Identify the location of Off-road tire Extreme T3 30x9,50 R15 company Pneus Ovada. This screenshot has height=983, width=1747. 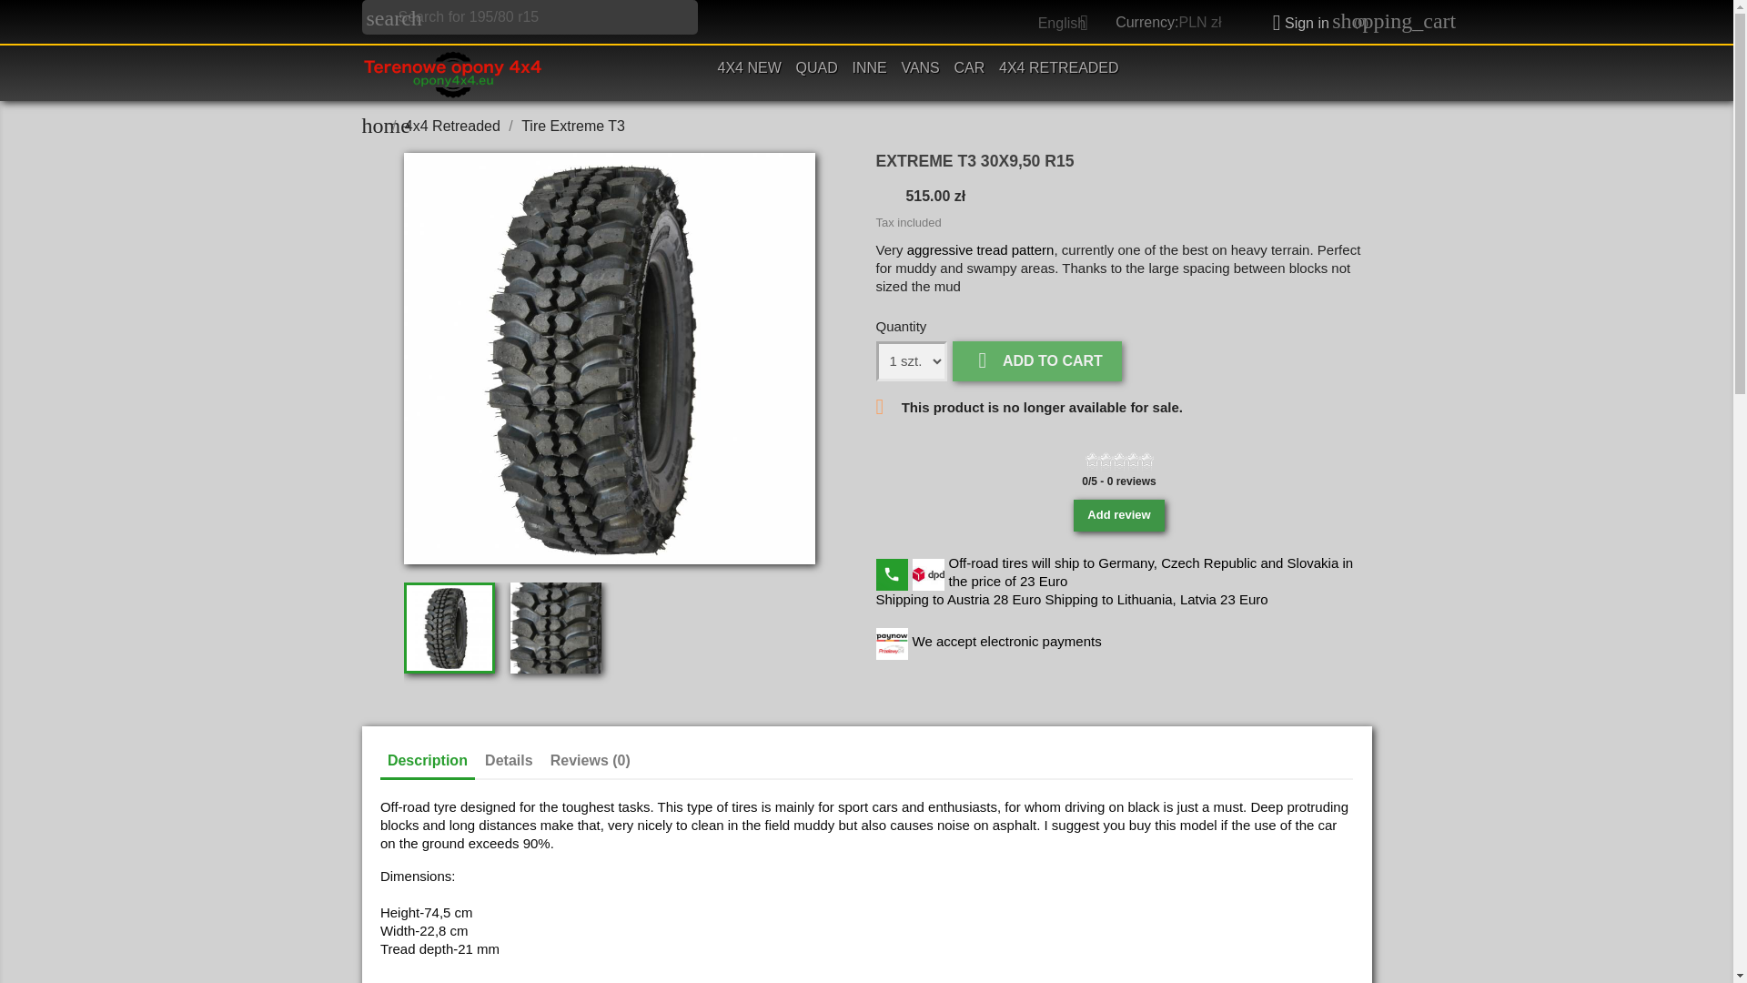
(555, 628).